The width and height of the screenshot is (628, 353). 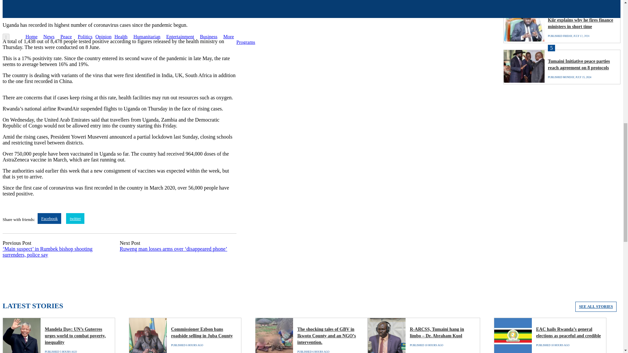 I want to click on twitter, so click(x=75, y=218).